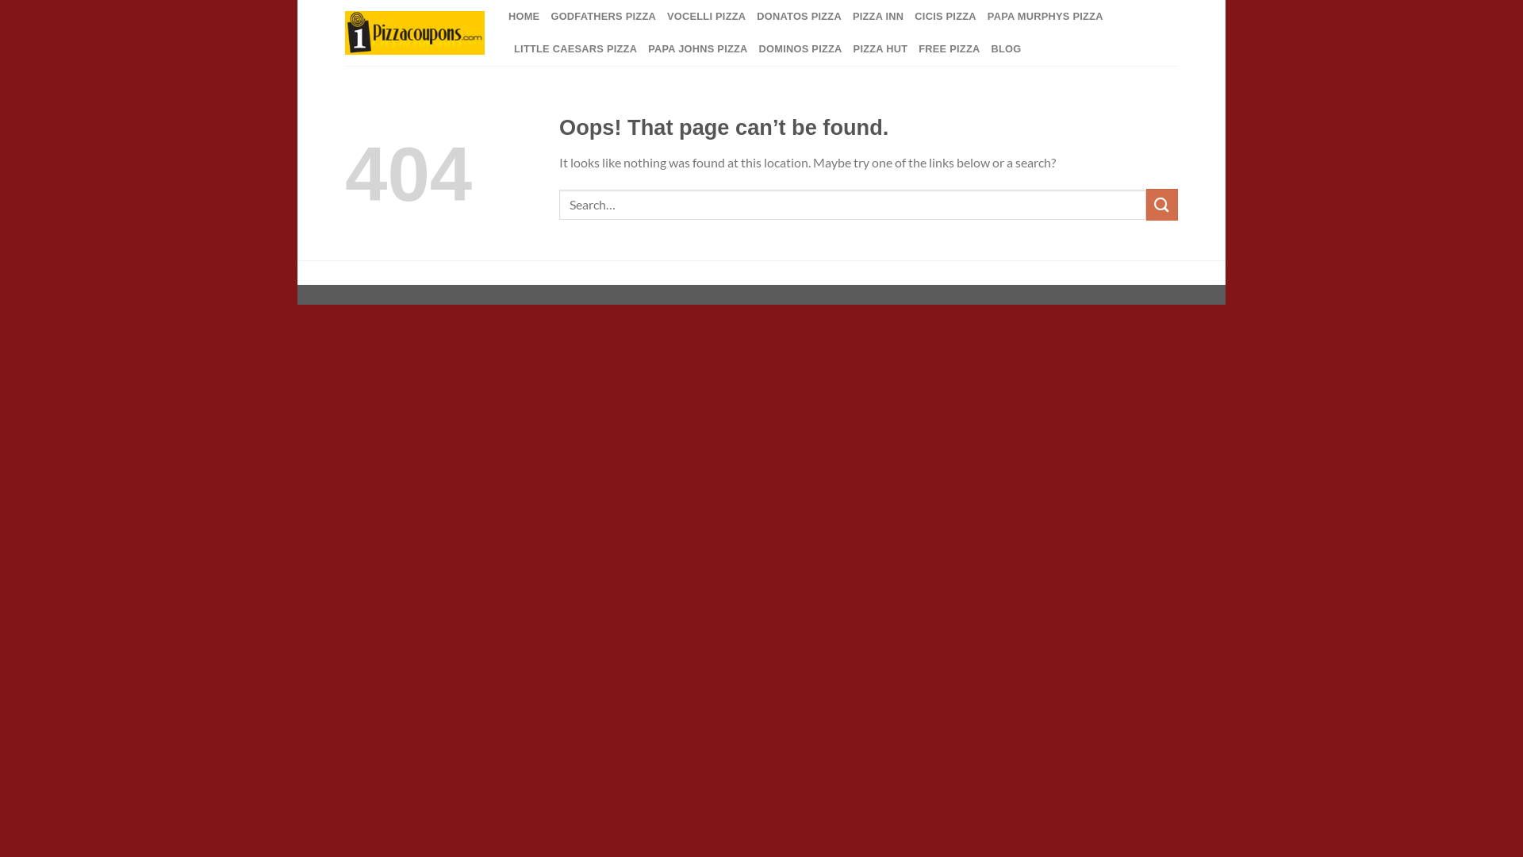 Image resolution: width=1523 pixels, height=857 pixels. I want to click on CICIS PIZZA, so click(946, 17).